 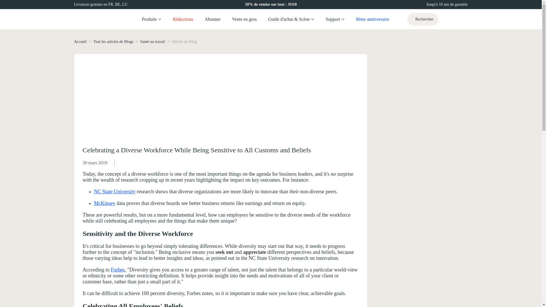 I want to click on Forbes, so click(x=117, y=269).